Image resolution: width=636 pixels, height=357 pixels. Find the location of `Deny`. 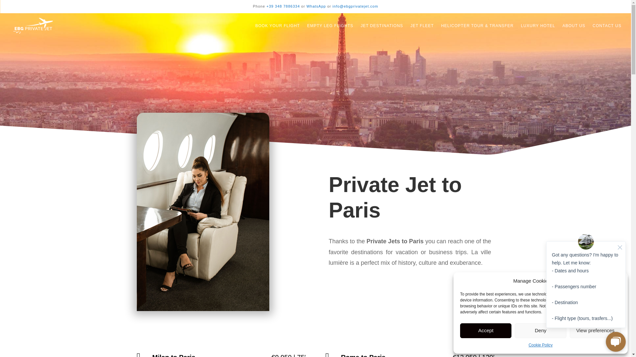

Deny is located at coordinates (540, 331).